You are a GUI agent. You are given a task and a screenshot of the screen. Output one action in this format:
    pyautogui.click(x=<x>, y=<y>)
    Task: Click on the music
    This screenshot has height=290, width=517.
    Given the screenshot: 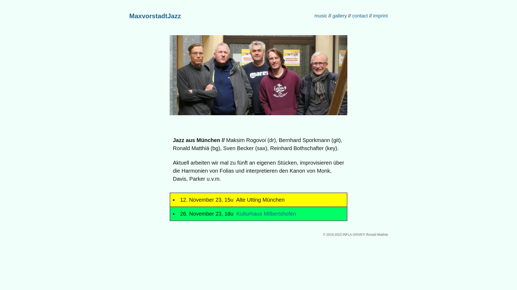 What is the action you would take?
    pyautogui.click(x=321, y=16)
    